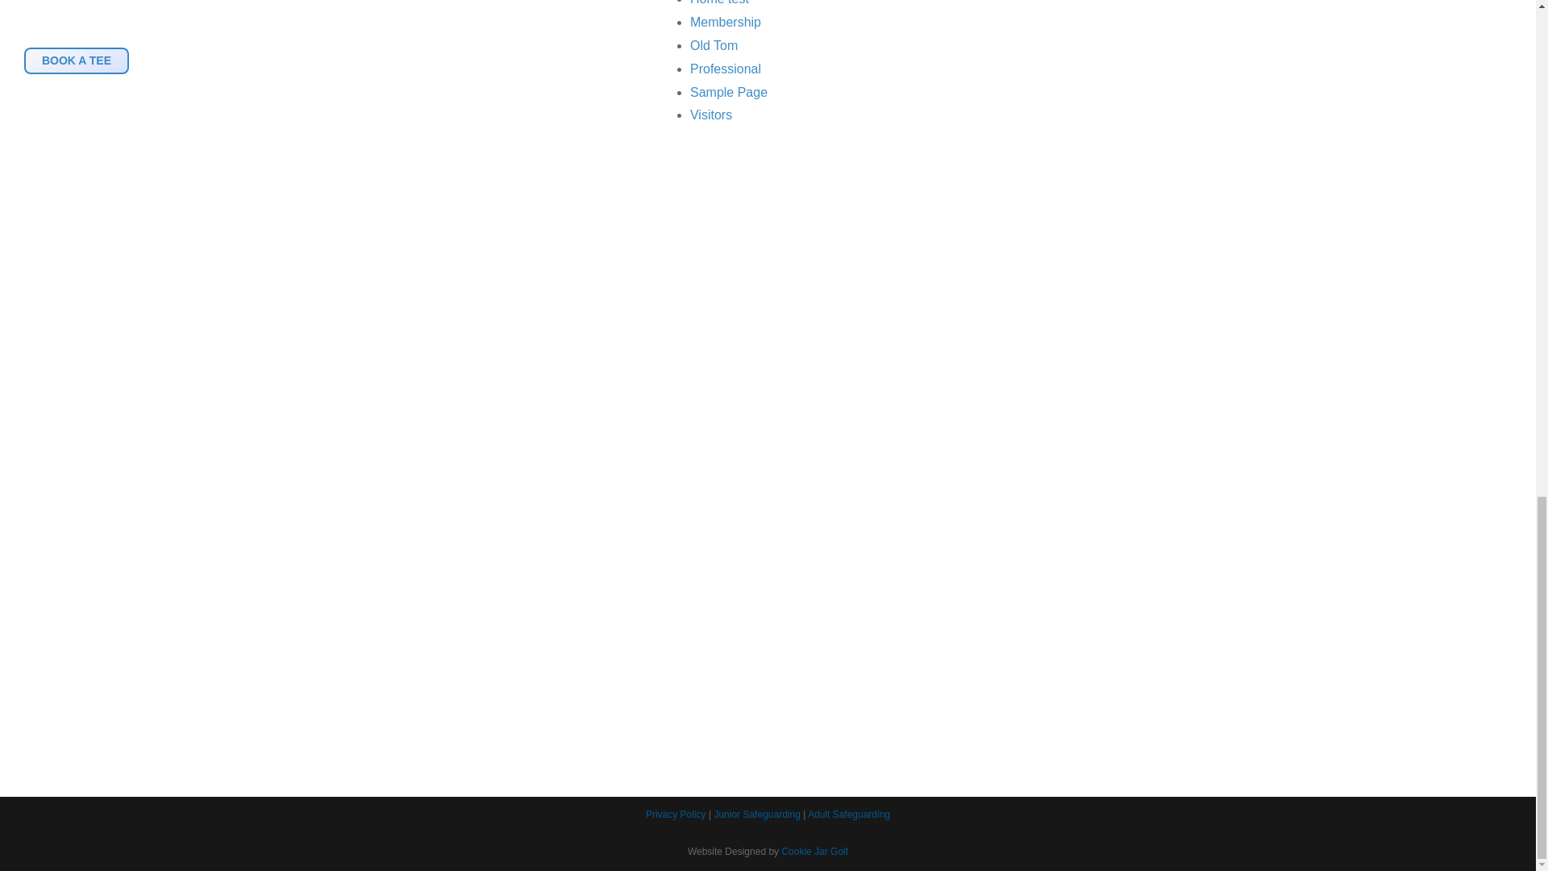  I want to click on Old Tom, so click(714, 45).